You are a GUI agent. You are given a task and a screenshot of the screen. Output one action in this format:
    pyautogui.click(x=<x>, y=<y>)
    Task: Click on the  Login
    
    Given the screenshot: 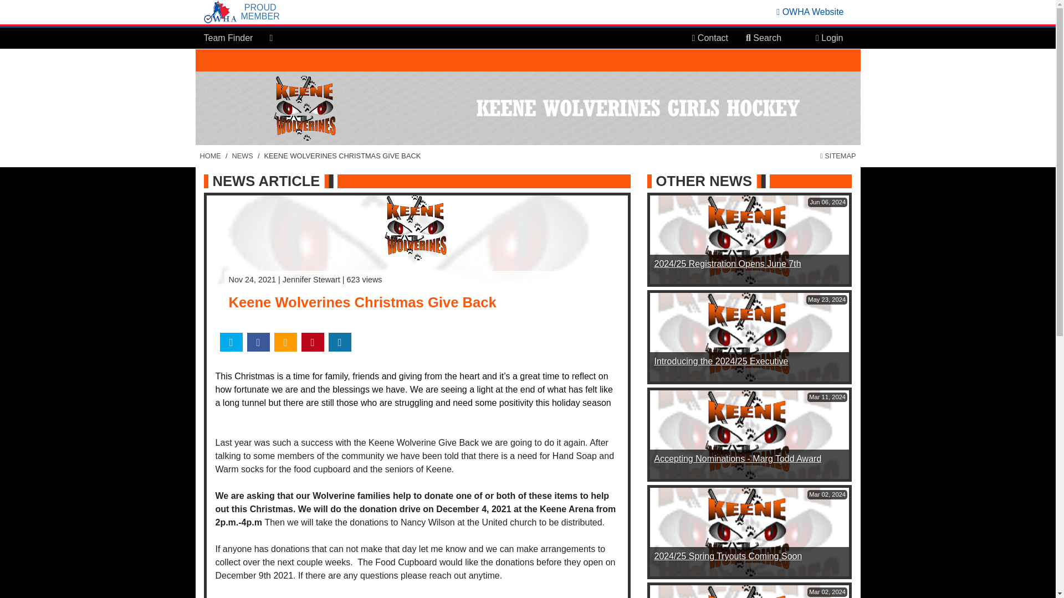 What is the action you would take?
    pyautogui.click(x=829, y=38)
    